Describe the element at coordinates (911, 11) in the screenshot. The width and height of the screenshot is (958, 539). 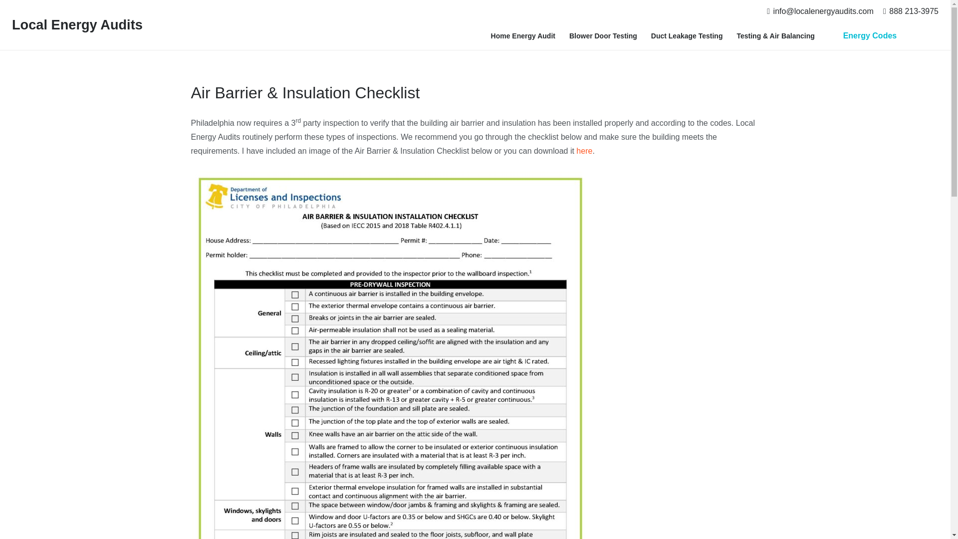
I see `888 213-3975` at that location.